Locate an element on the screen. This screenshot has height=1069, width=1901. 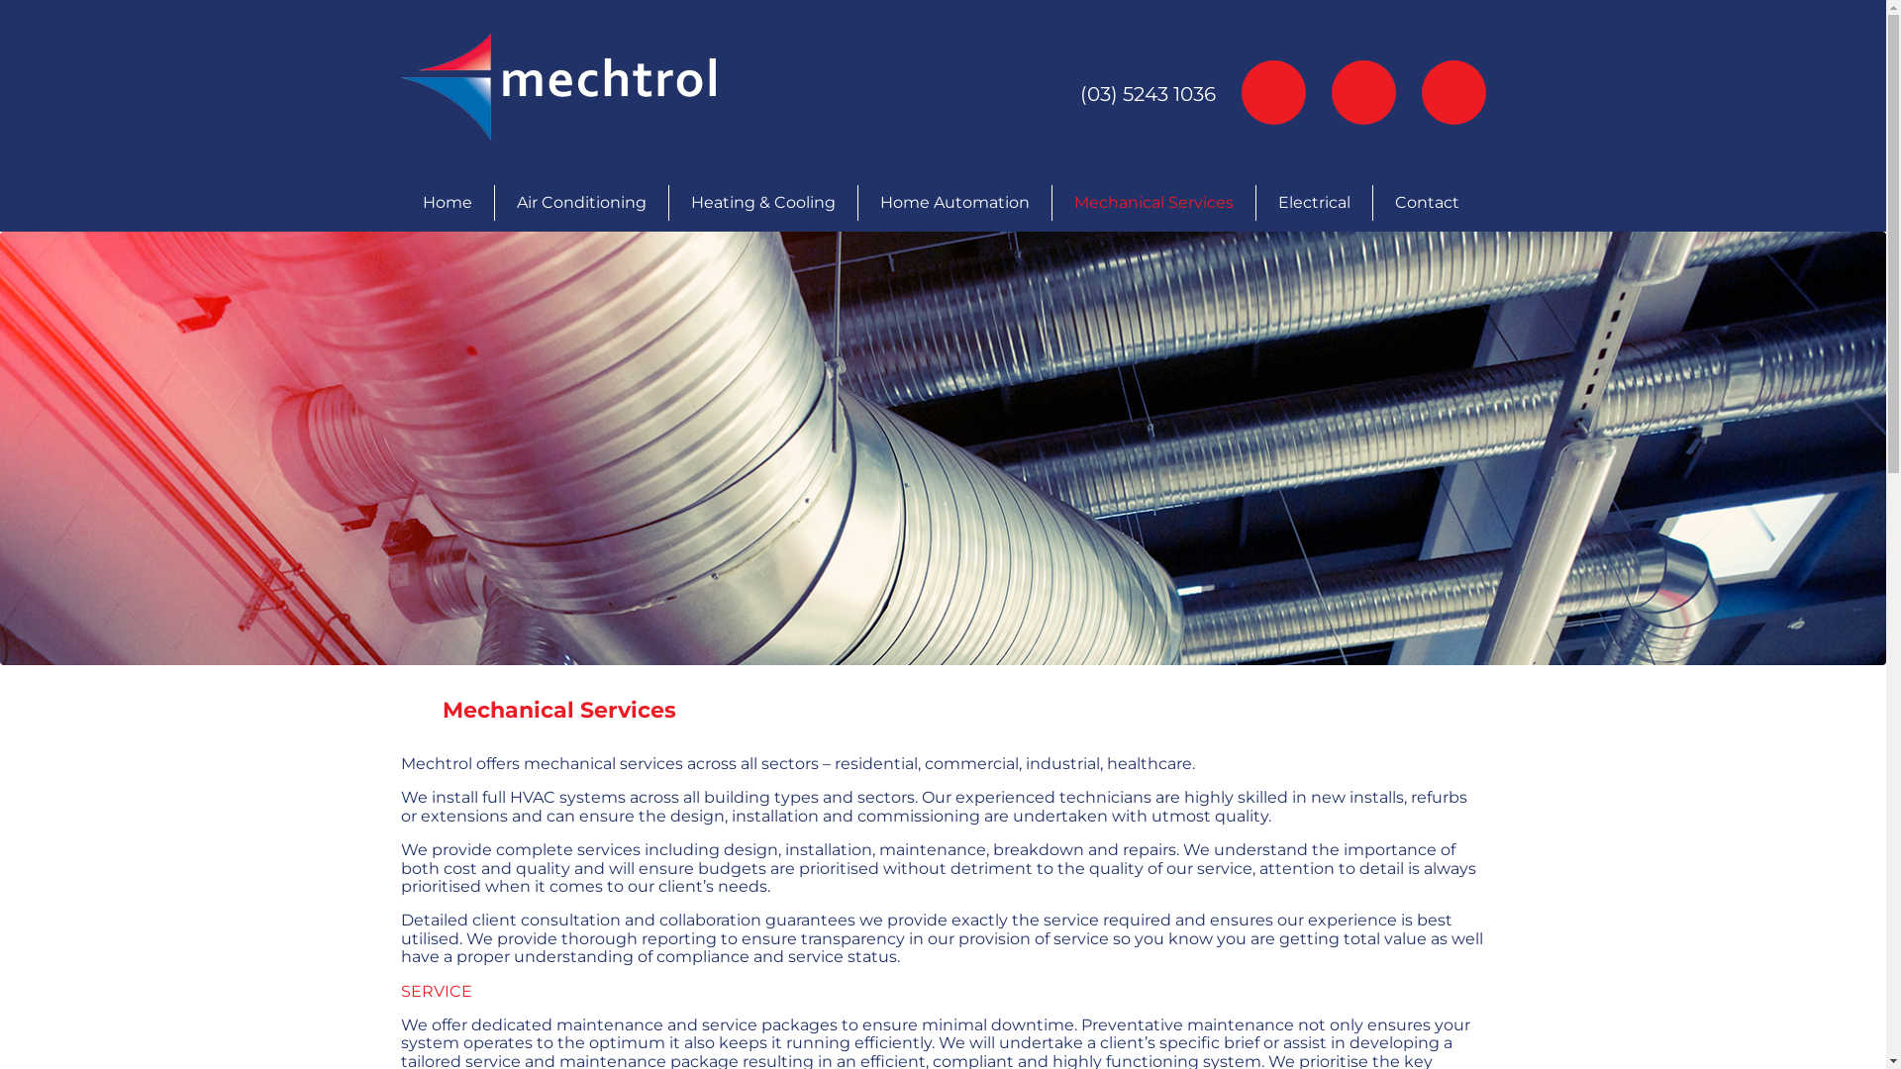
Air Conditioning is located at coordinates (582, 202).